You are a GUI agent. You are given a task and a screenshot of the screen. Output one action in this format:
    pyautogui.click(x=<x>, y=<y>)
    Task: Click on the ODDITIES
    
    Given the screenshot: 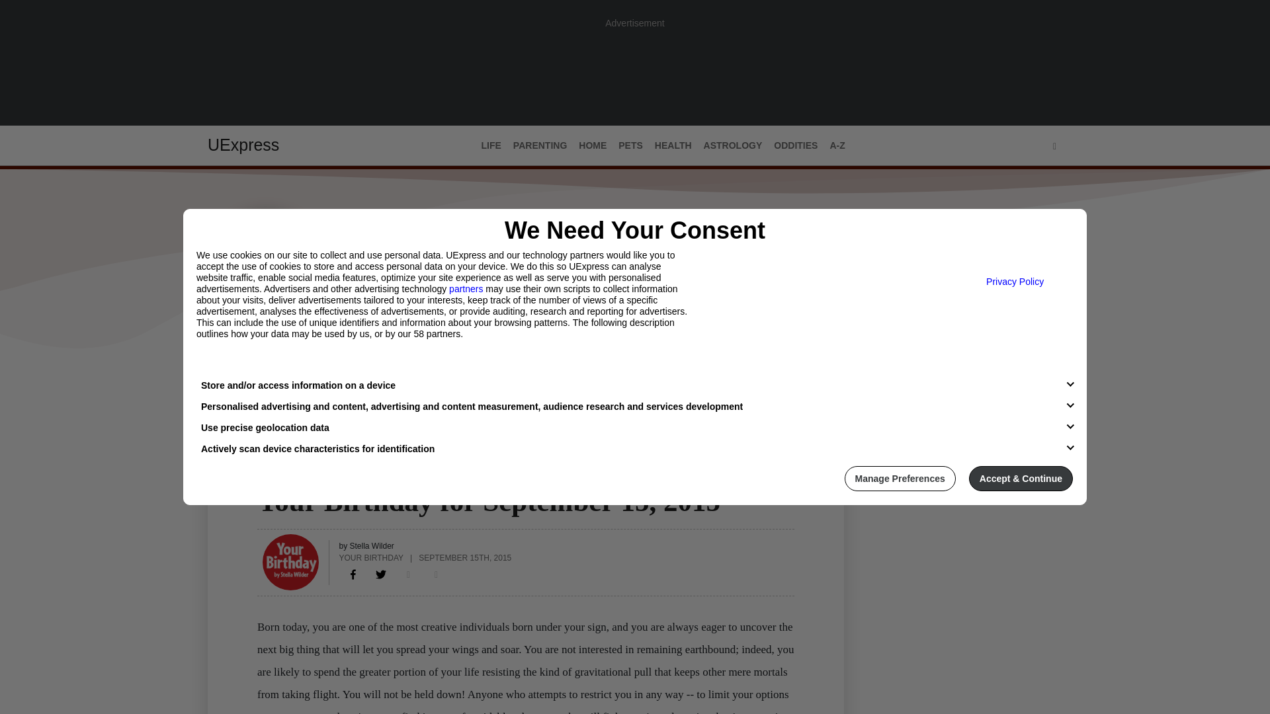 What is the action you would take?
    pyautogui.click(x=795, y=145)
    